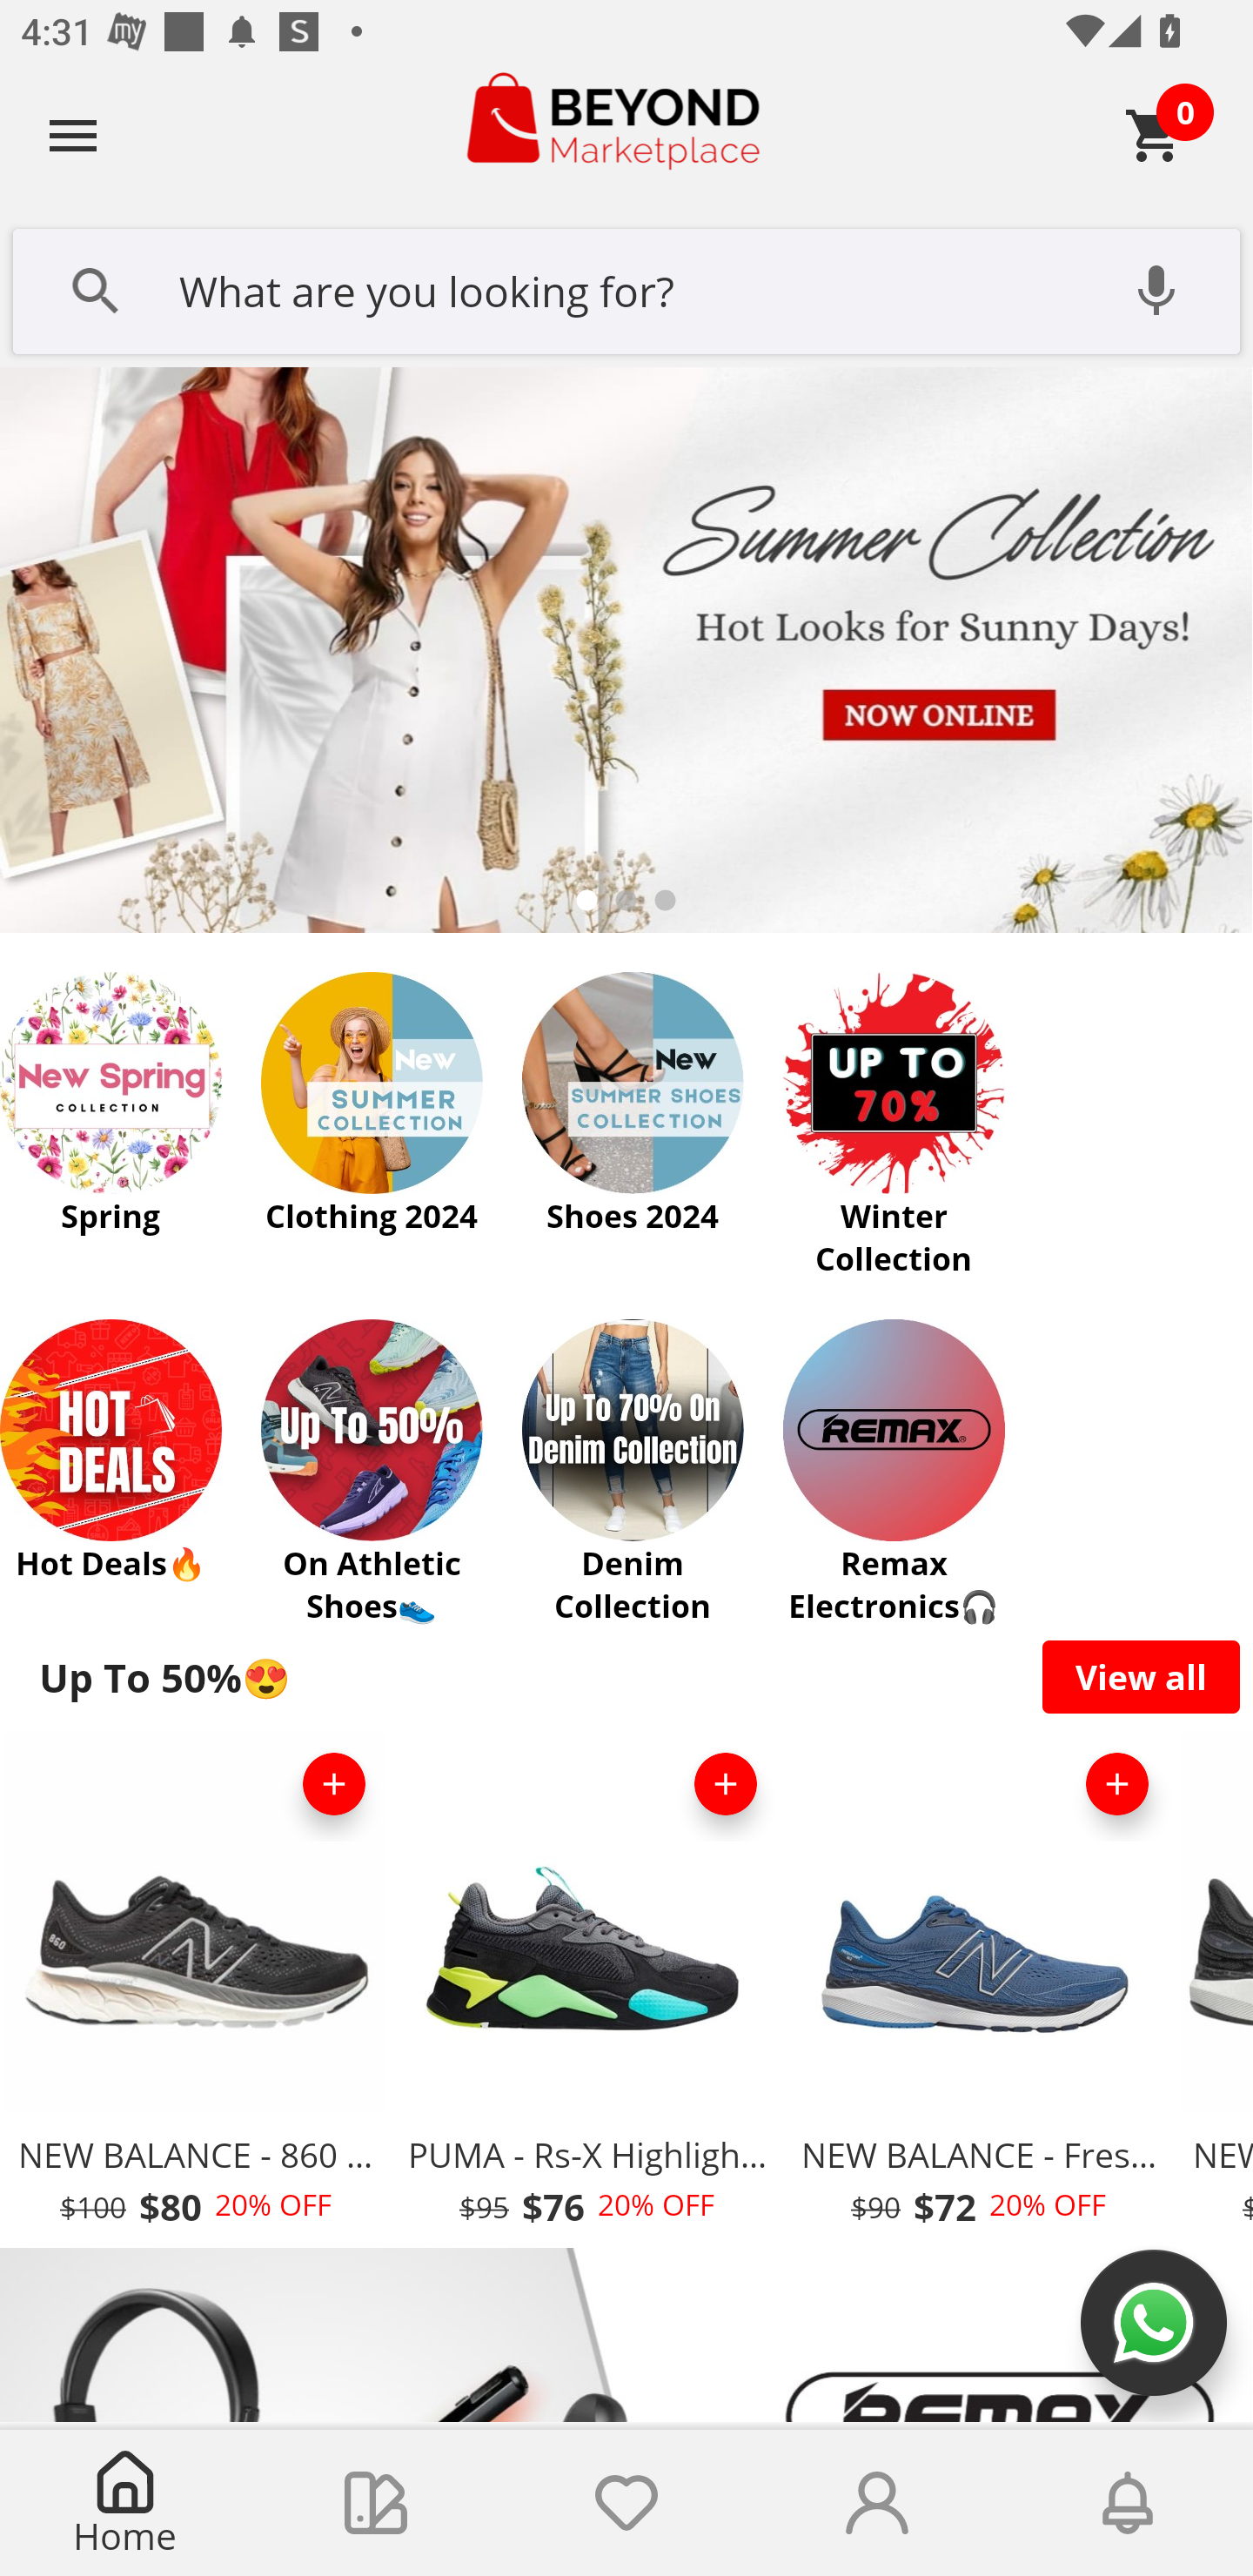 The height and width of the screenshot is (2576, 1253). Describe the element at coordinates (376, 2503) in the screenshot. I see `Collections` at that location.